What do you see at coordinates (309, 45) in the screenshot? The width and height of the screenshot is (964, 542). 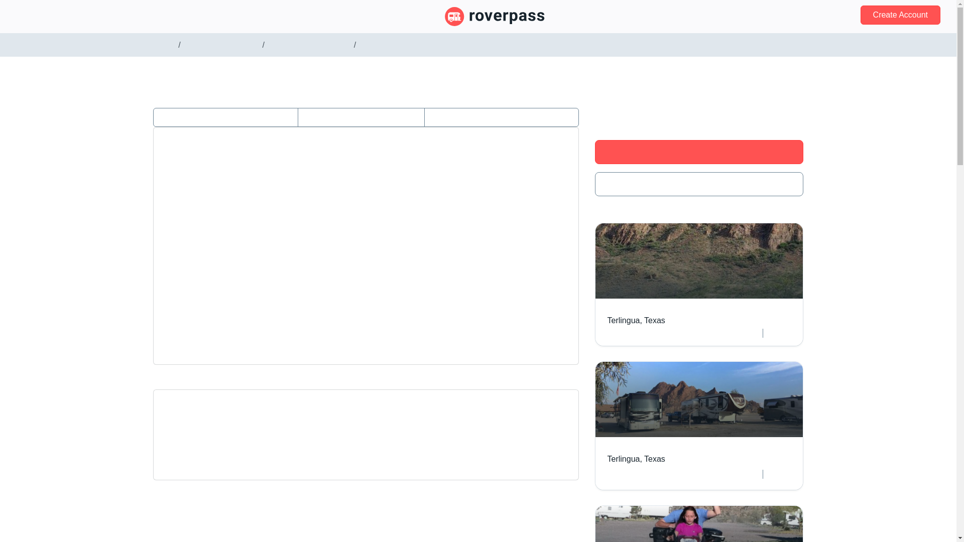 I see `Redford Campgrounds` at bounding box center [309, 45].